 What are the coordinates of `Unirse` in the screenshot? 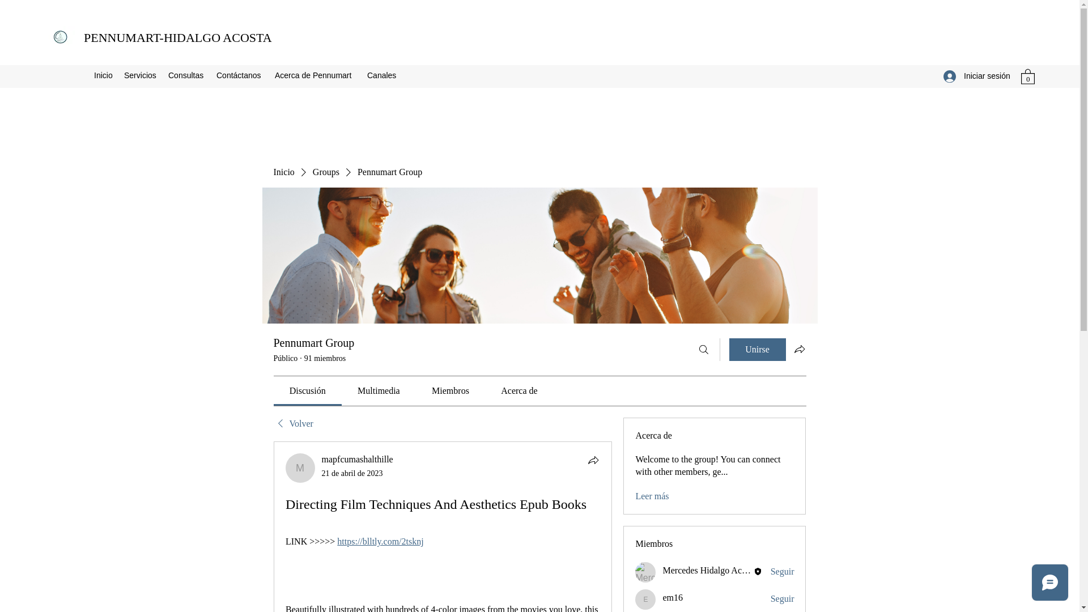 It's located at (757, 350).